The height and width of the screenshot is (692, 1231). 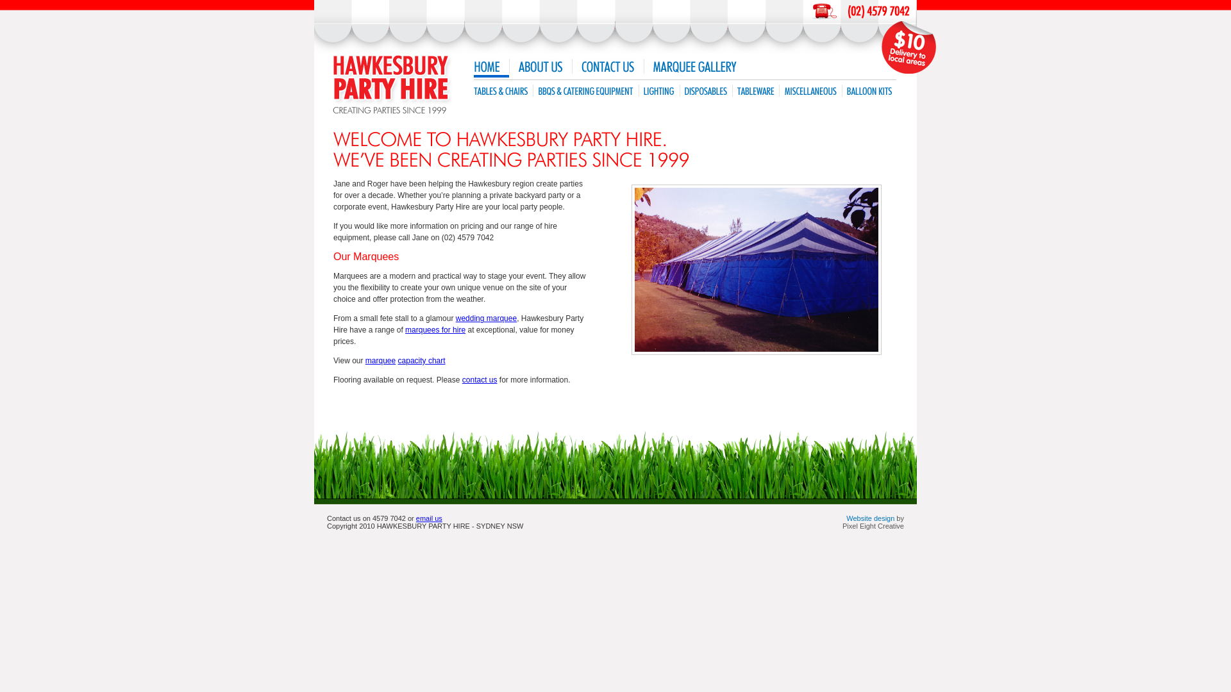 What do you see at coordinates (422, 361) in the screenshot?
I see `capacity chart` at bounding box center [422, 361].